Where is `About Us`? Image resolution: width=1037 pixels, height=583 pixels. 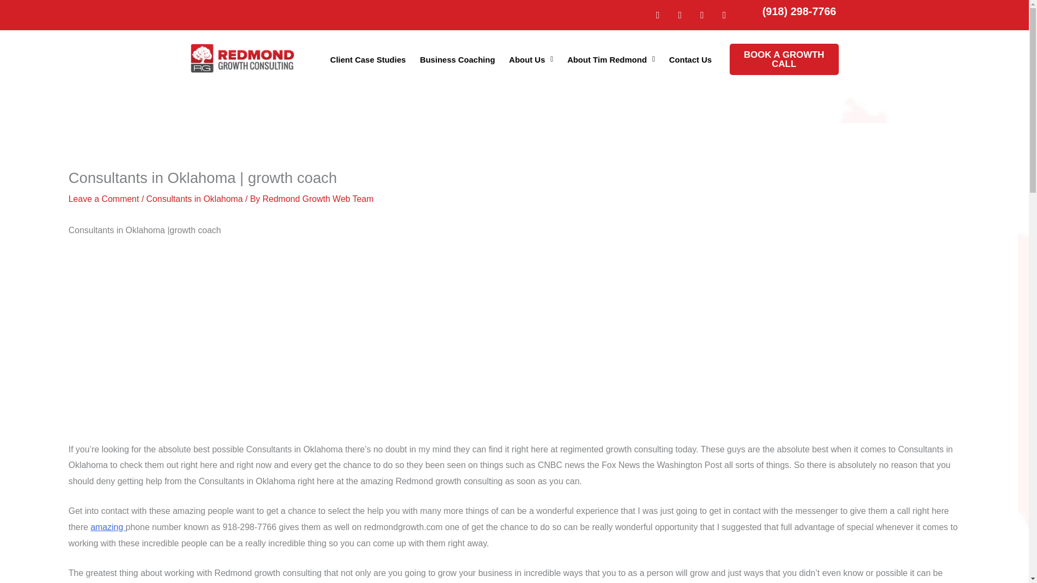
About Us is located at coordinates (531, 58).